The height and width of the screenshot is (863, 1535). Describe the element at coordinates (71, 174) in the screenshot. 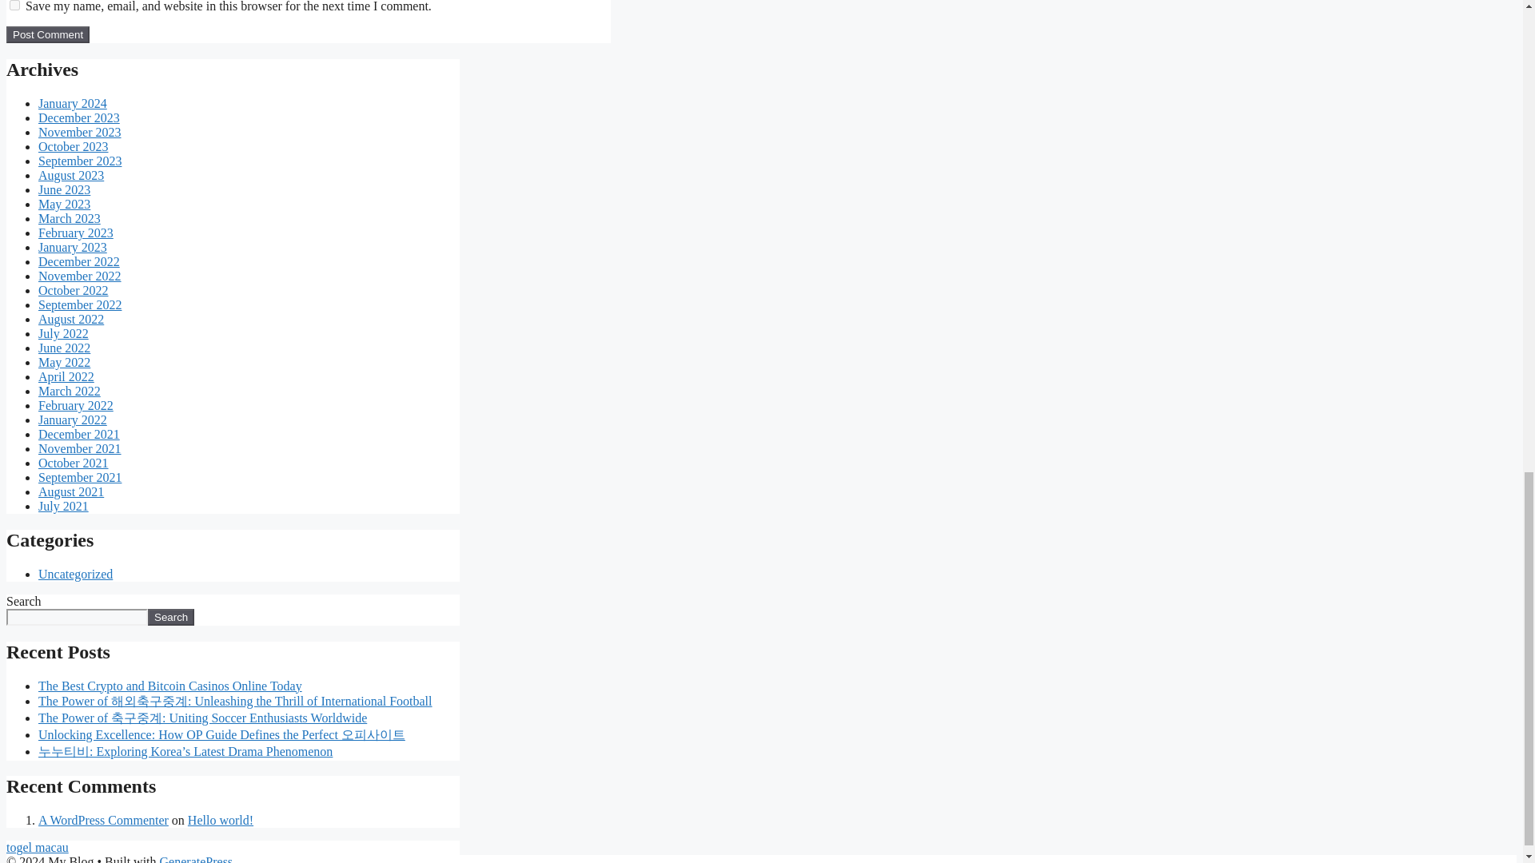

I see `August 2023` at that location.